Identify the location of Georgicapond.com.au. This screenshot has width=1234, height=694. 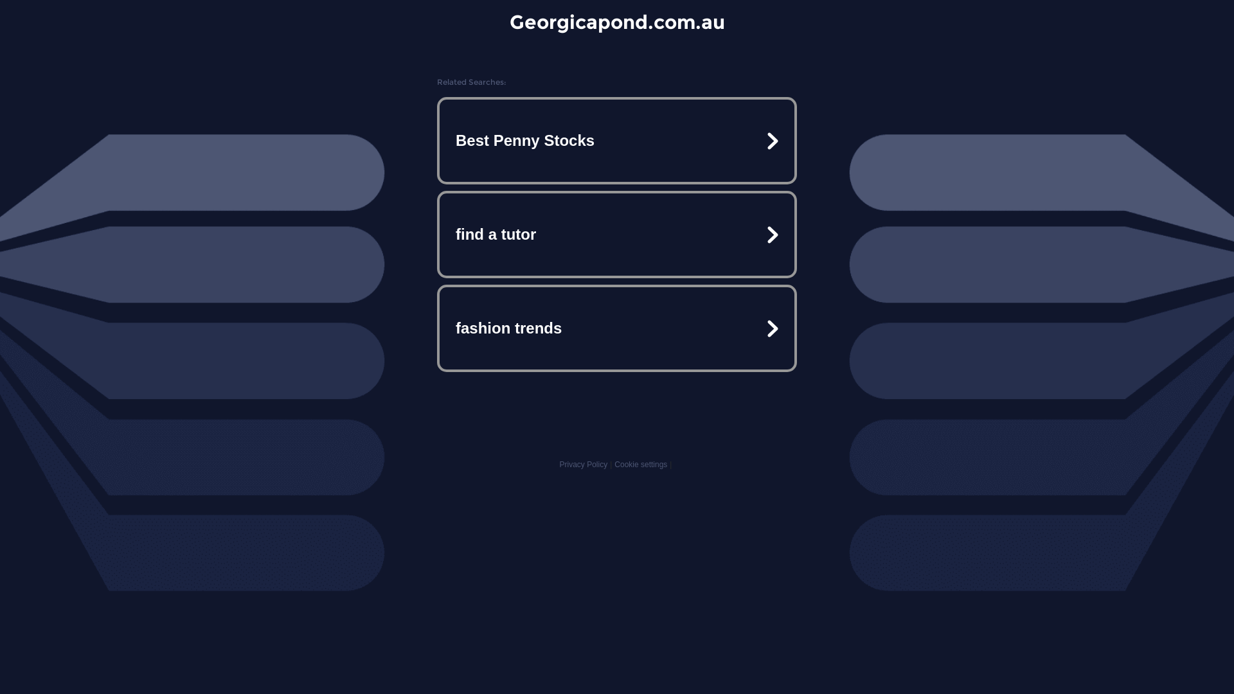
(617, 22).